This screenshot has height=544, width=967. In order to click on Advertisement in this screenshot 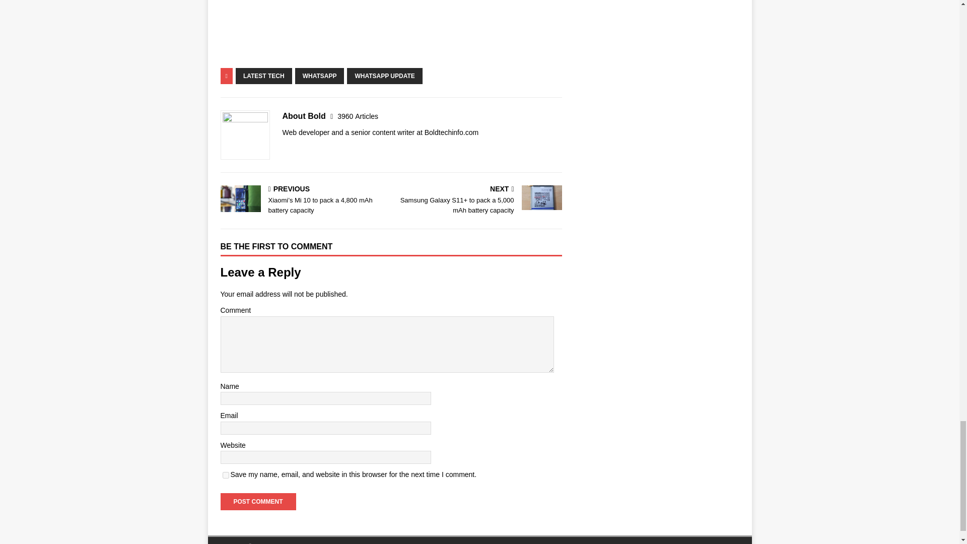, I will do `click(391, 32)`.